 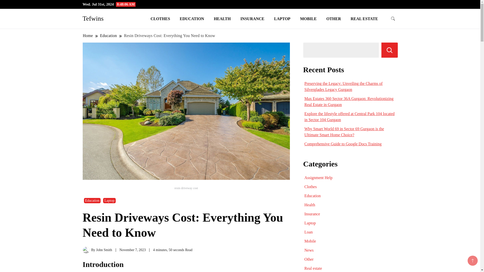 What do you see at coordinates (222, 19) in the screenshot?
I see `HEALTH` at bounding box center [222, 19].